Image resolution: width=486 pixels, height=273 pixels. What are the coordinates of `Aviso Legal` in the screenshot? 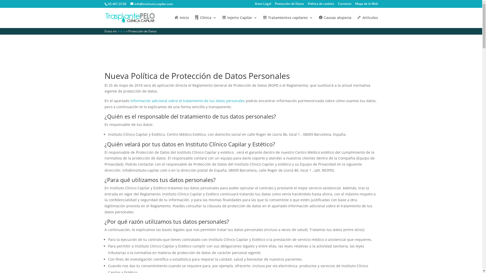 It's located at (263, 5).